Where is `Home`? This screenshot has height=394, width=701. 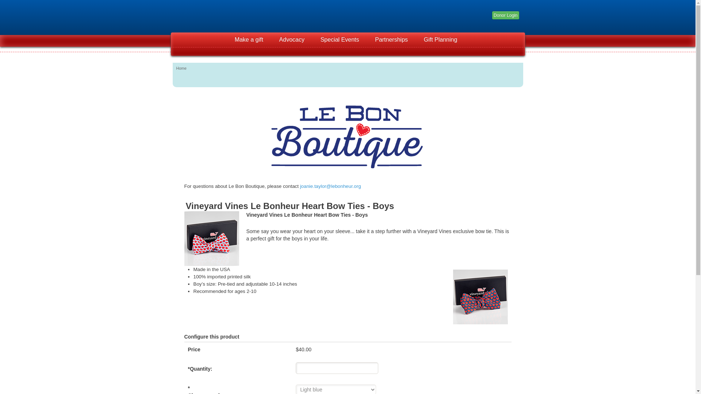 Home is located at coordinates (181, 68).